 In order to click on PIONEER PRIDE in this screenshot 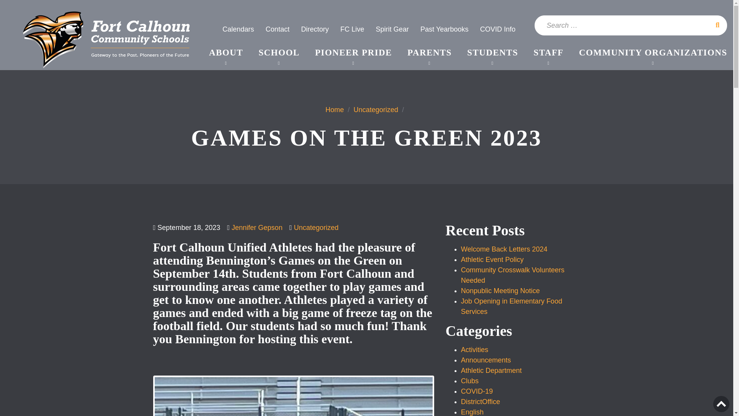, I will do `click(353, 52)`.